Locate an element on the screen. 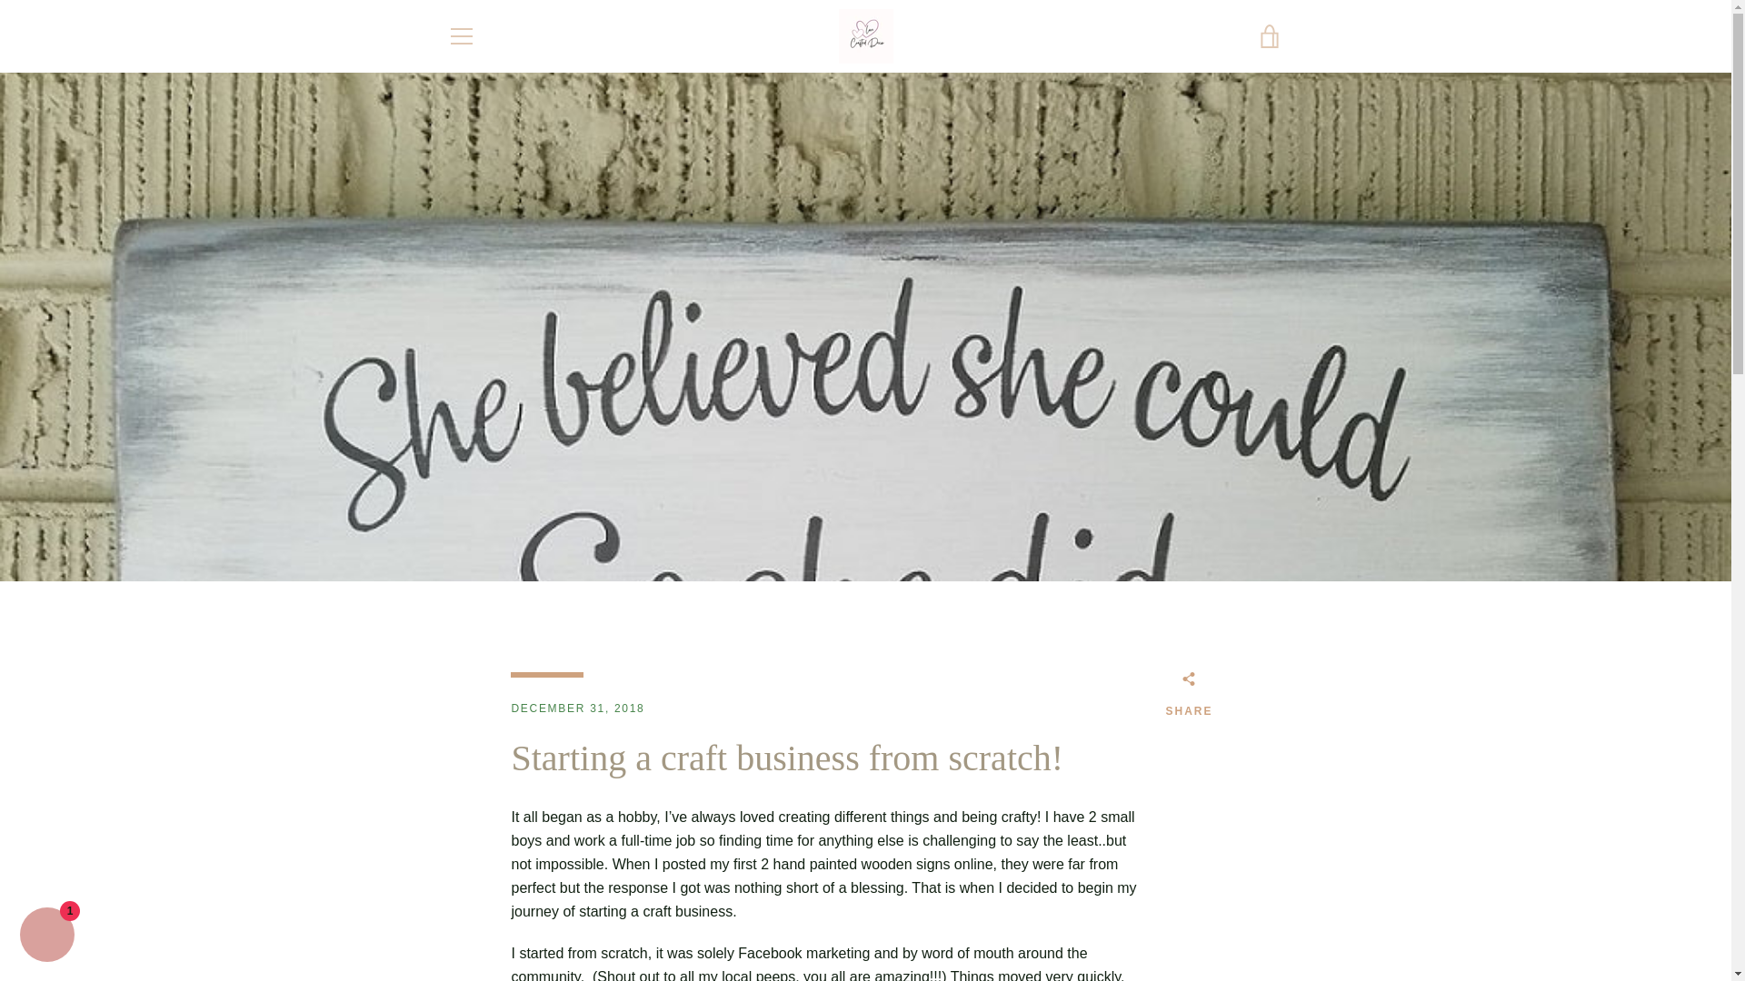 This screenshot has height=981, width=1745. Shopify online store chat is located at coordinates (47, 936).